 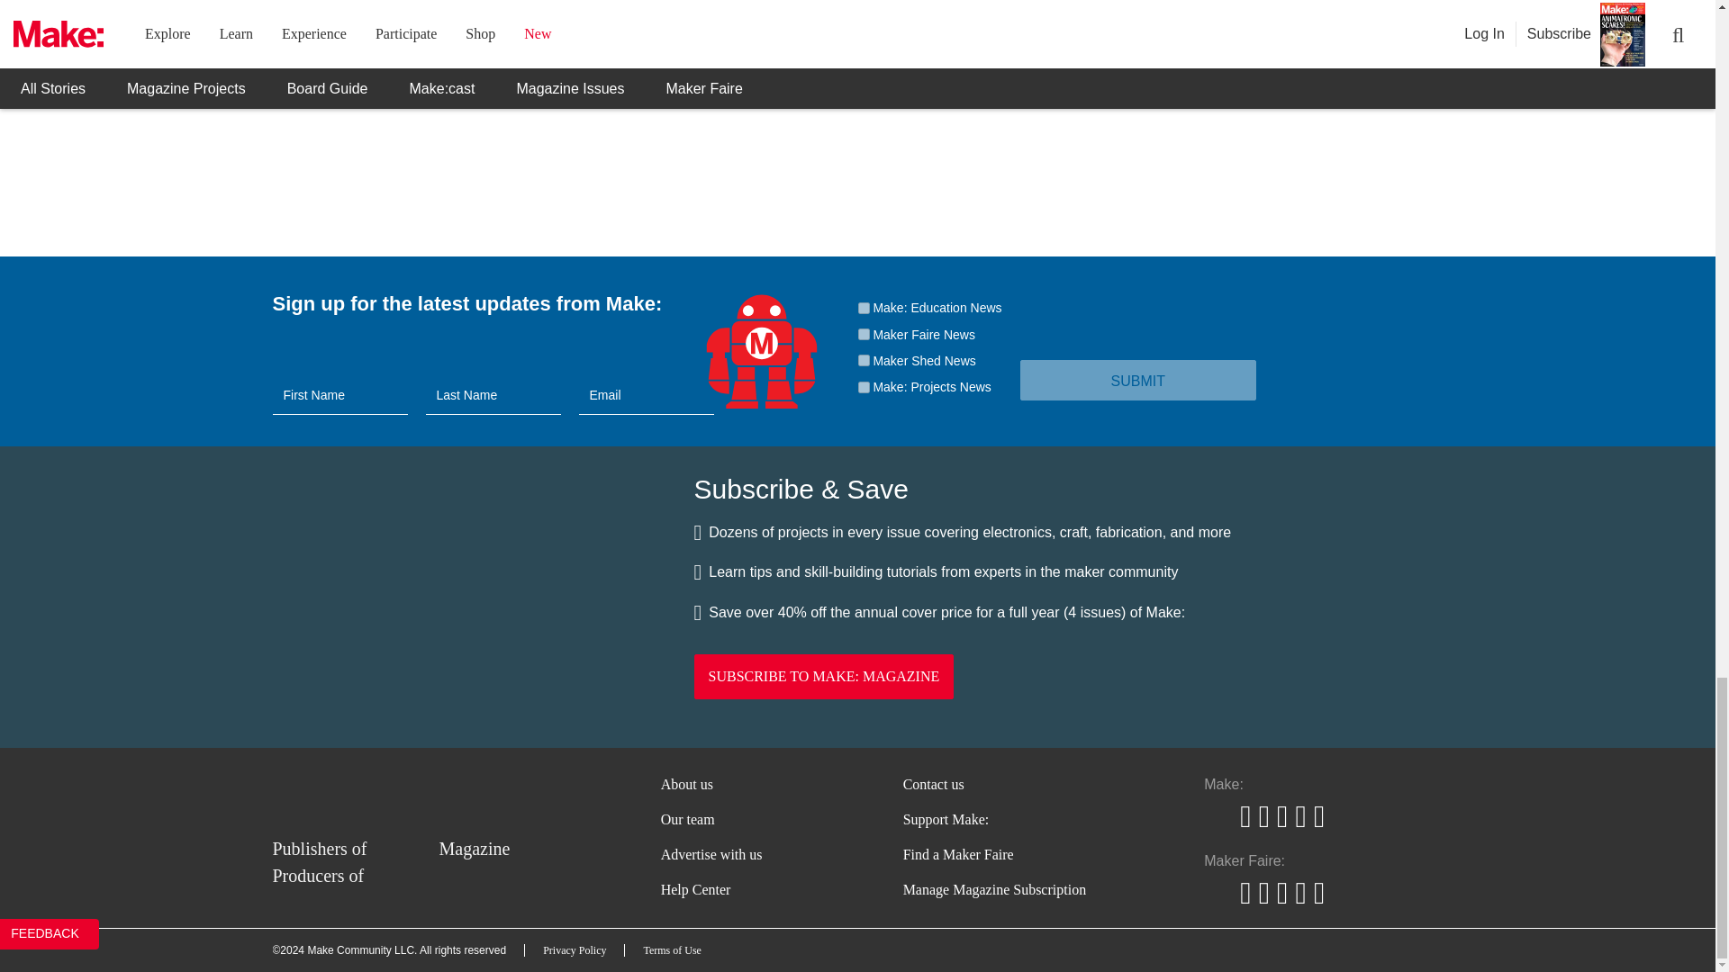 I want to click on Make: Projects News, so click(x=863, y=387).